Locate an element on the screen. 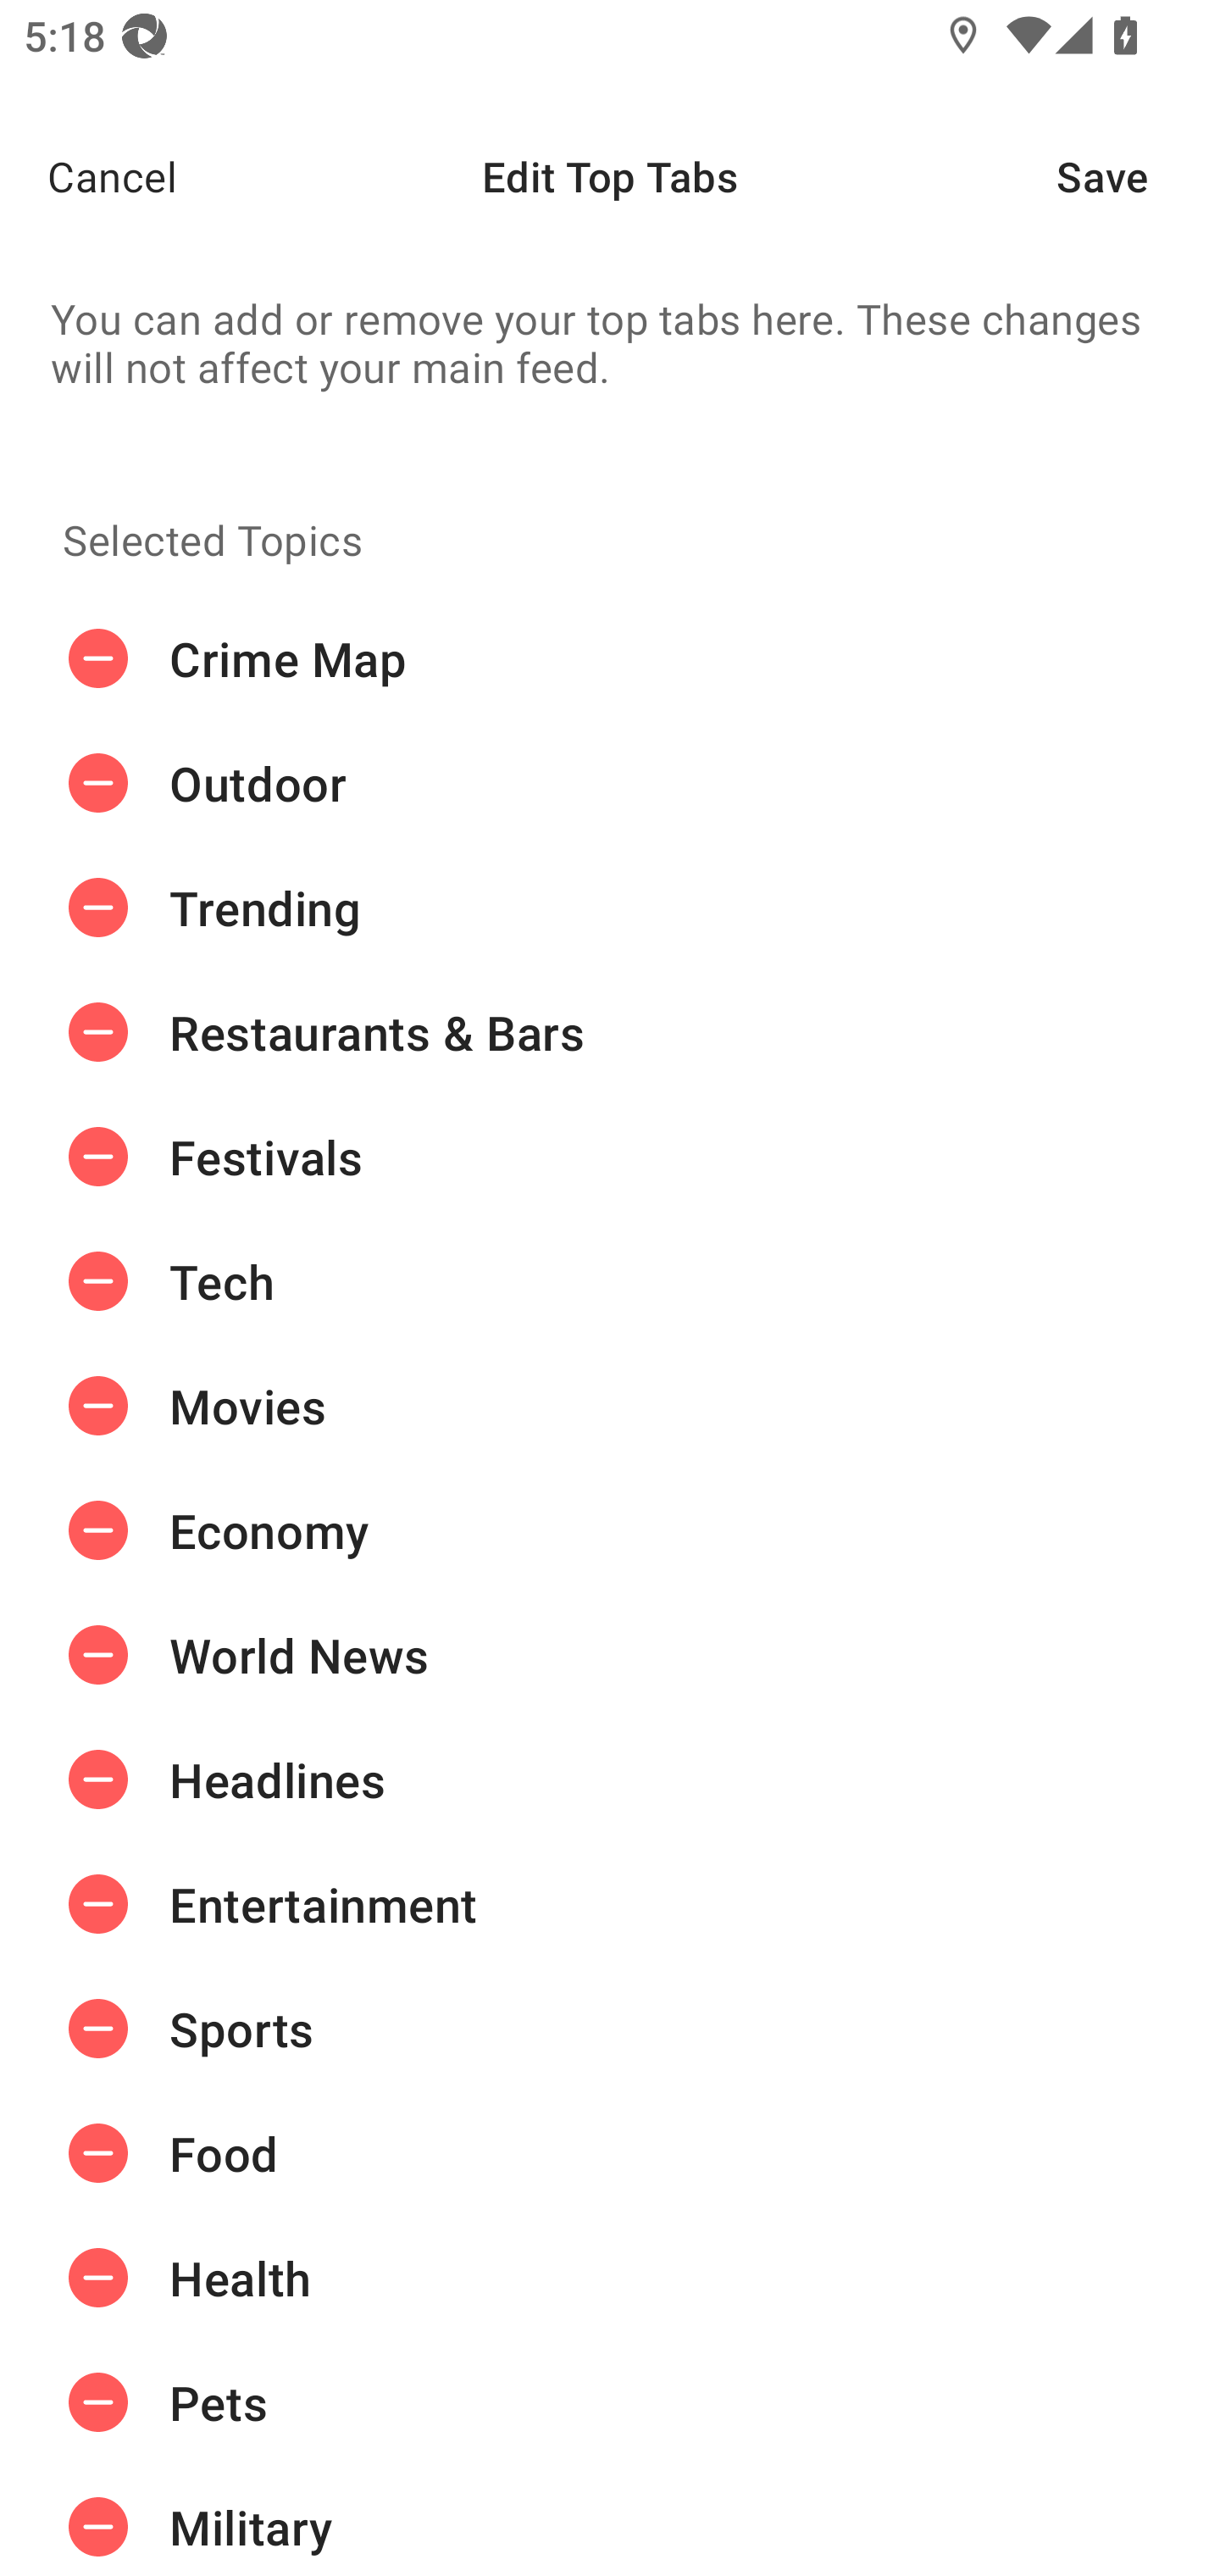 Image resolution: width=1220 pixels, height=2576 pixels. Outdoor is located at coordinates (610, 783).